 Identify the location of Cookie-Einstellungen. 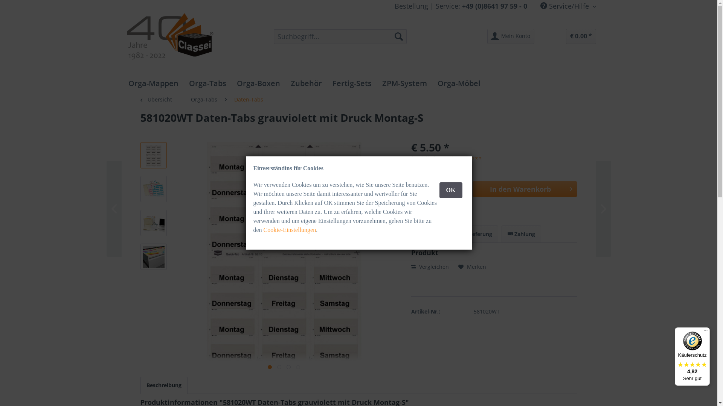
(290, 230).